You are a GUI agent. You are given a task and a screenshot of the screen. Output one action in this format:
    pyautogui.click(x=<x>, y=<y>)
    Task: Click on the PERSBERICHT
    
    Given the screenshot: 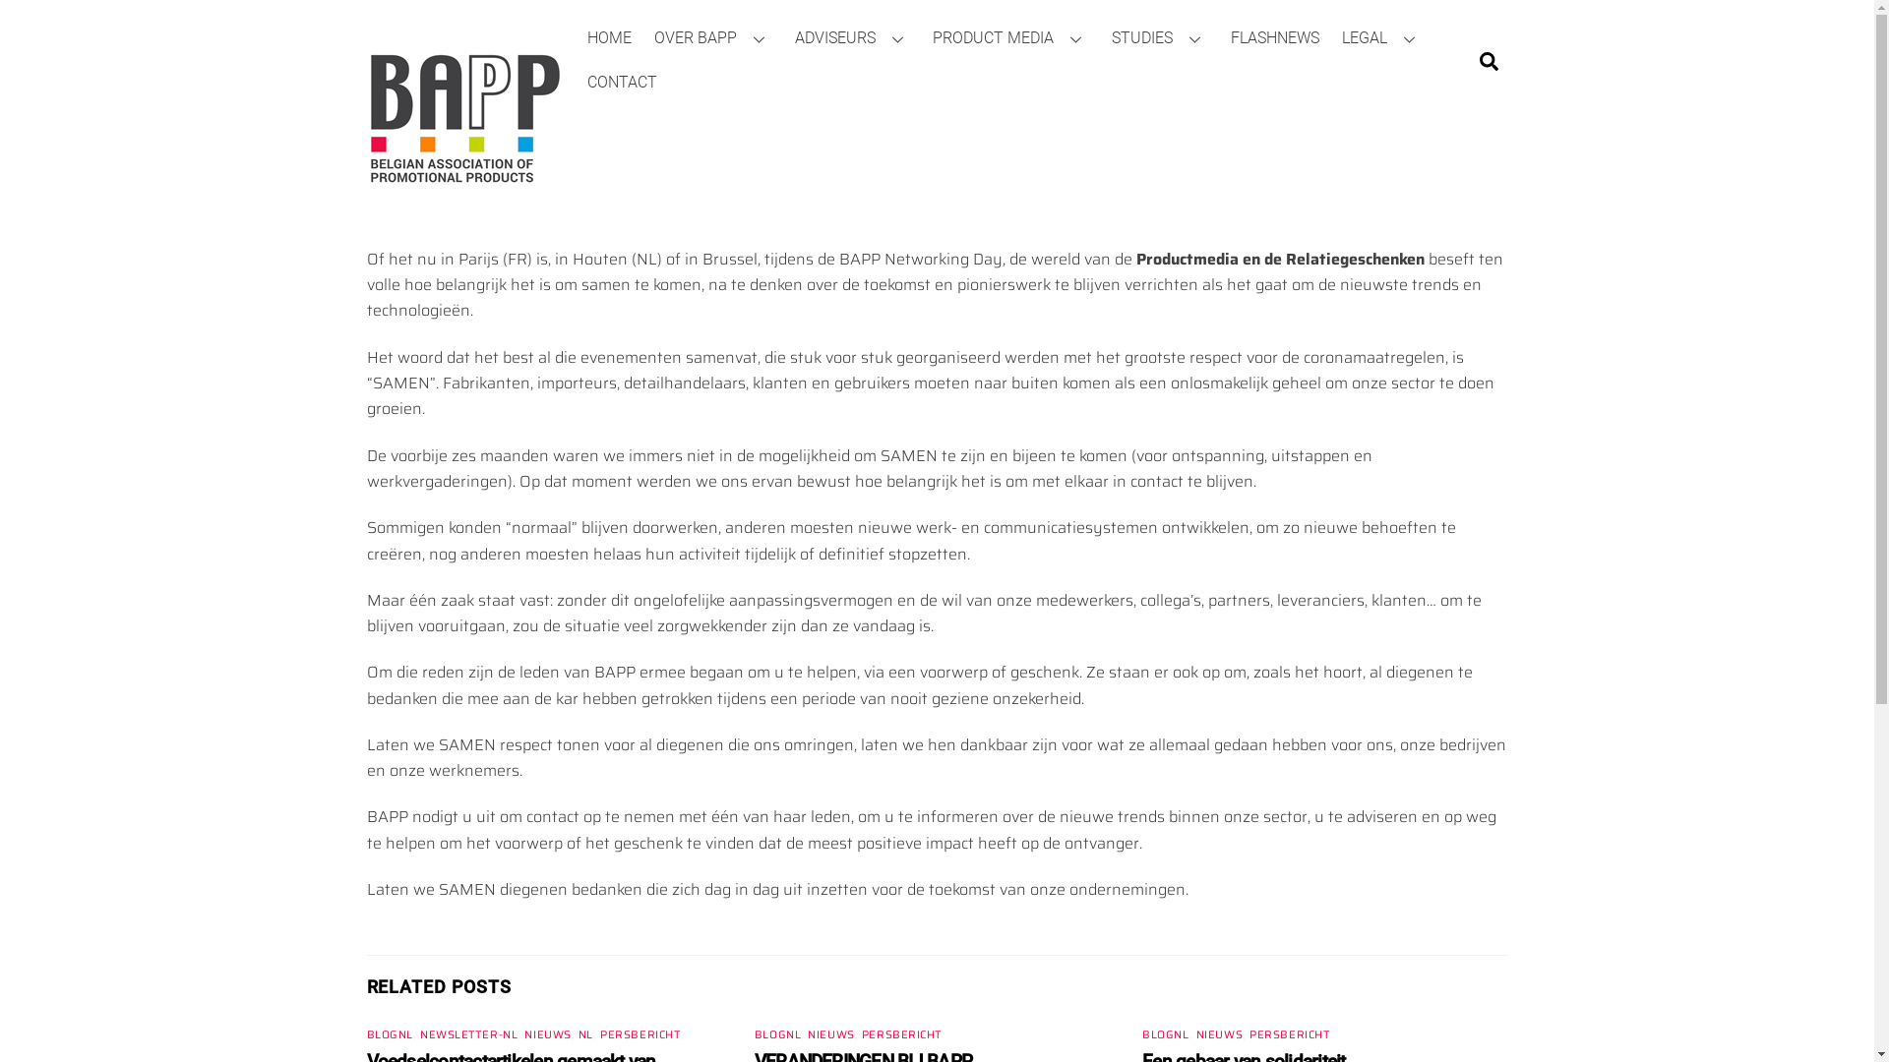 What is the action you would take?
    pyautogui.click(x=640, y=1034)
    